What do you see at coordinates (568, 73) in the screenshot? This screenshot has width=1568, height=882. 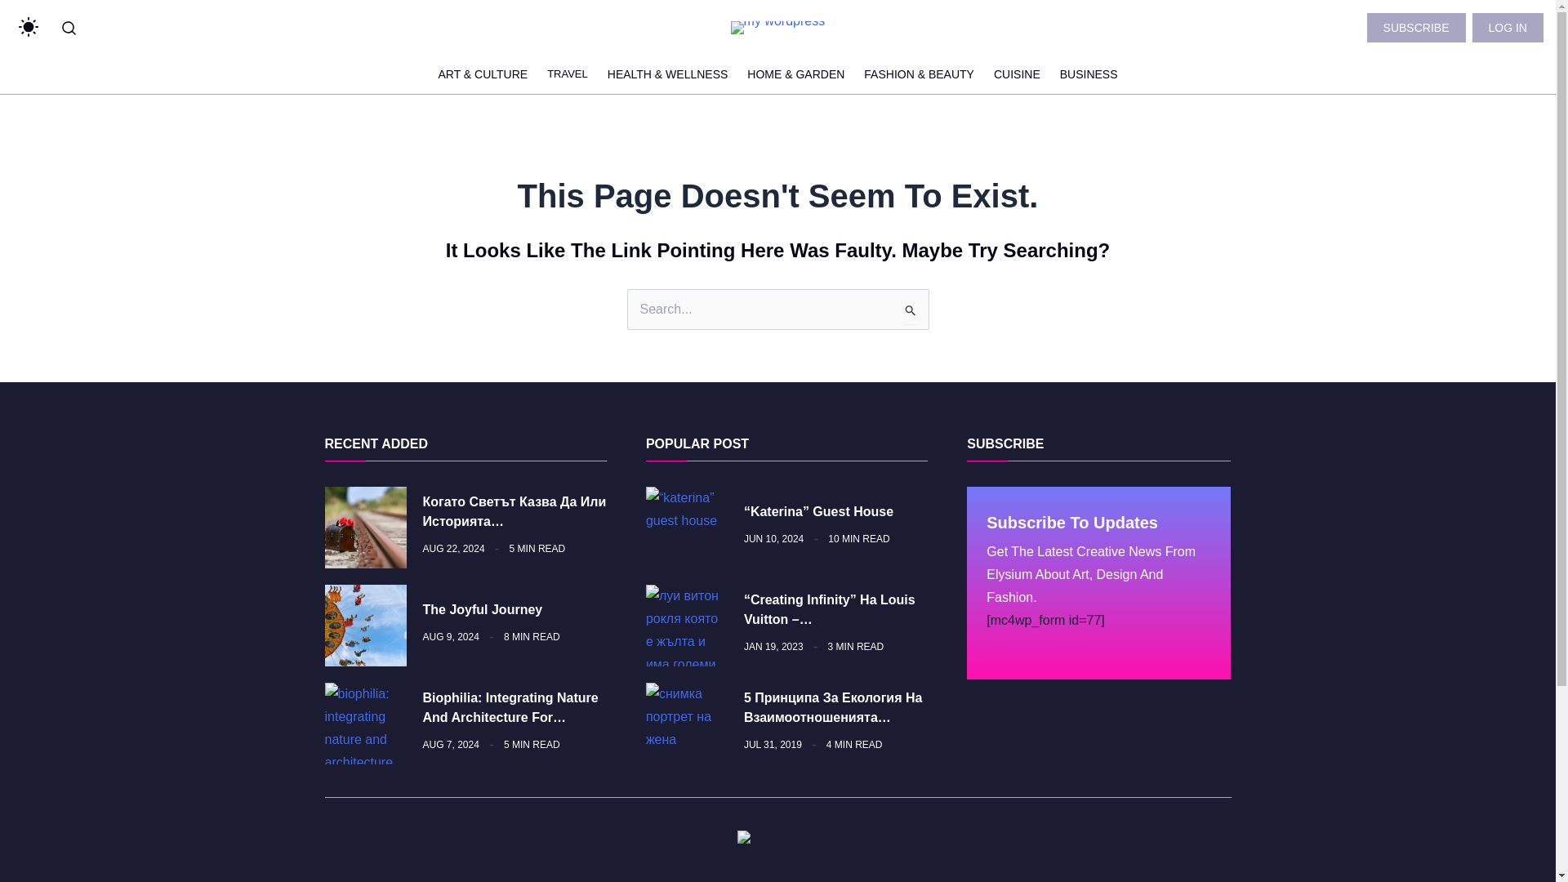 I see `TRAVEL` at bounding box center [568, 73].